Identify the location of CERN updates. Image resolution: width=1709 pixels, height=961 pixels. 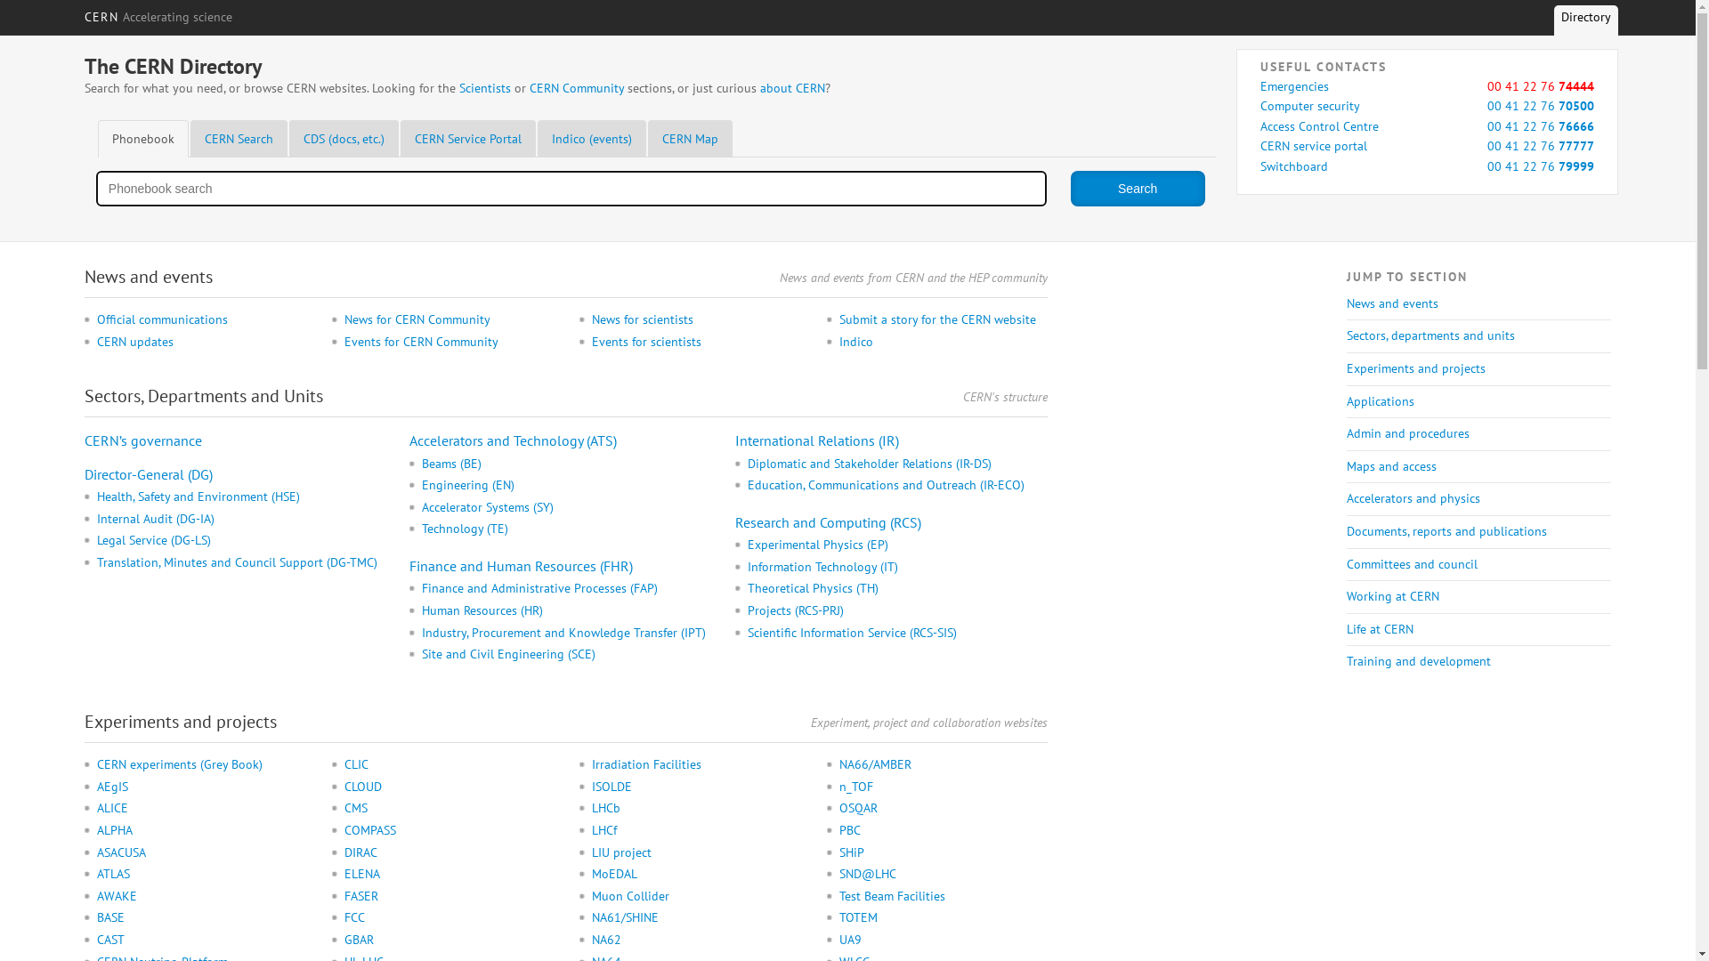
(201, 343).